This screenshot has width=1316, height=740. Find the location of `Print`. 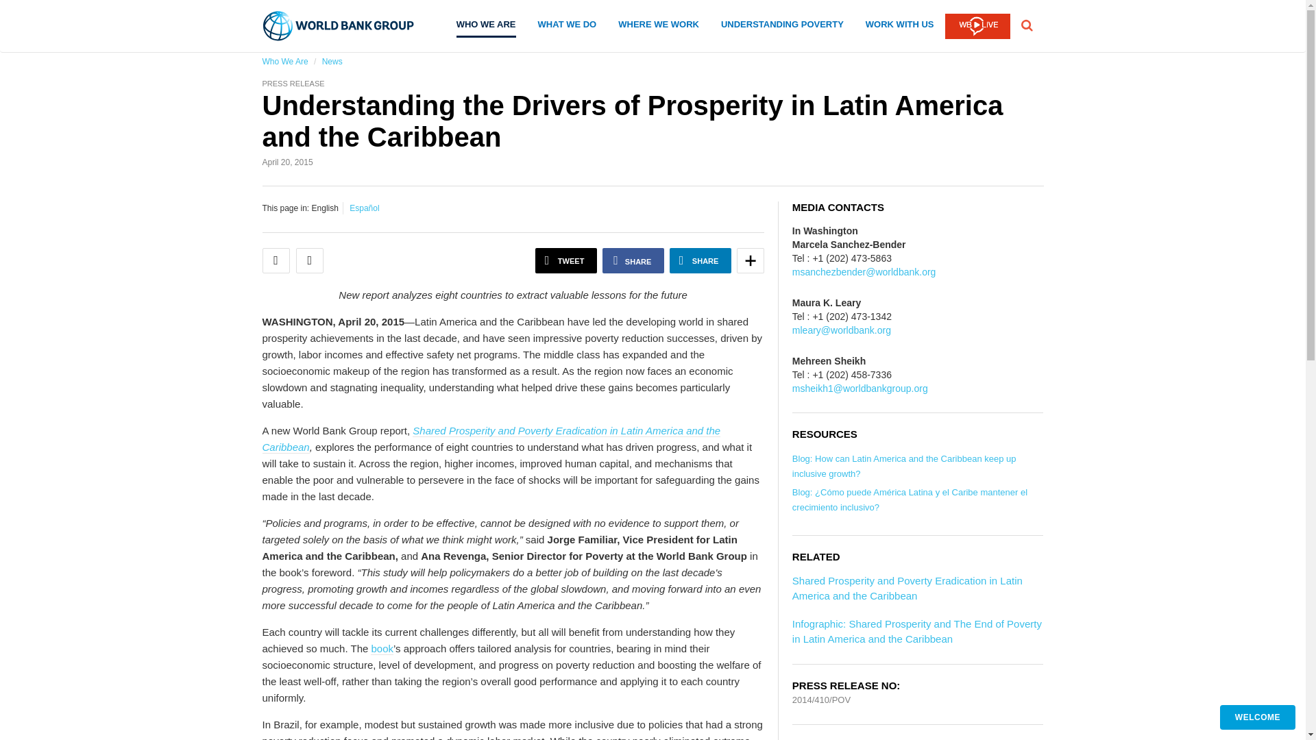

Print is located at coordinates (310, 260).